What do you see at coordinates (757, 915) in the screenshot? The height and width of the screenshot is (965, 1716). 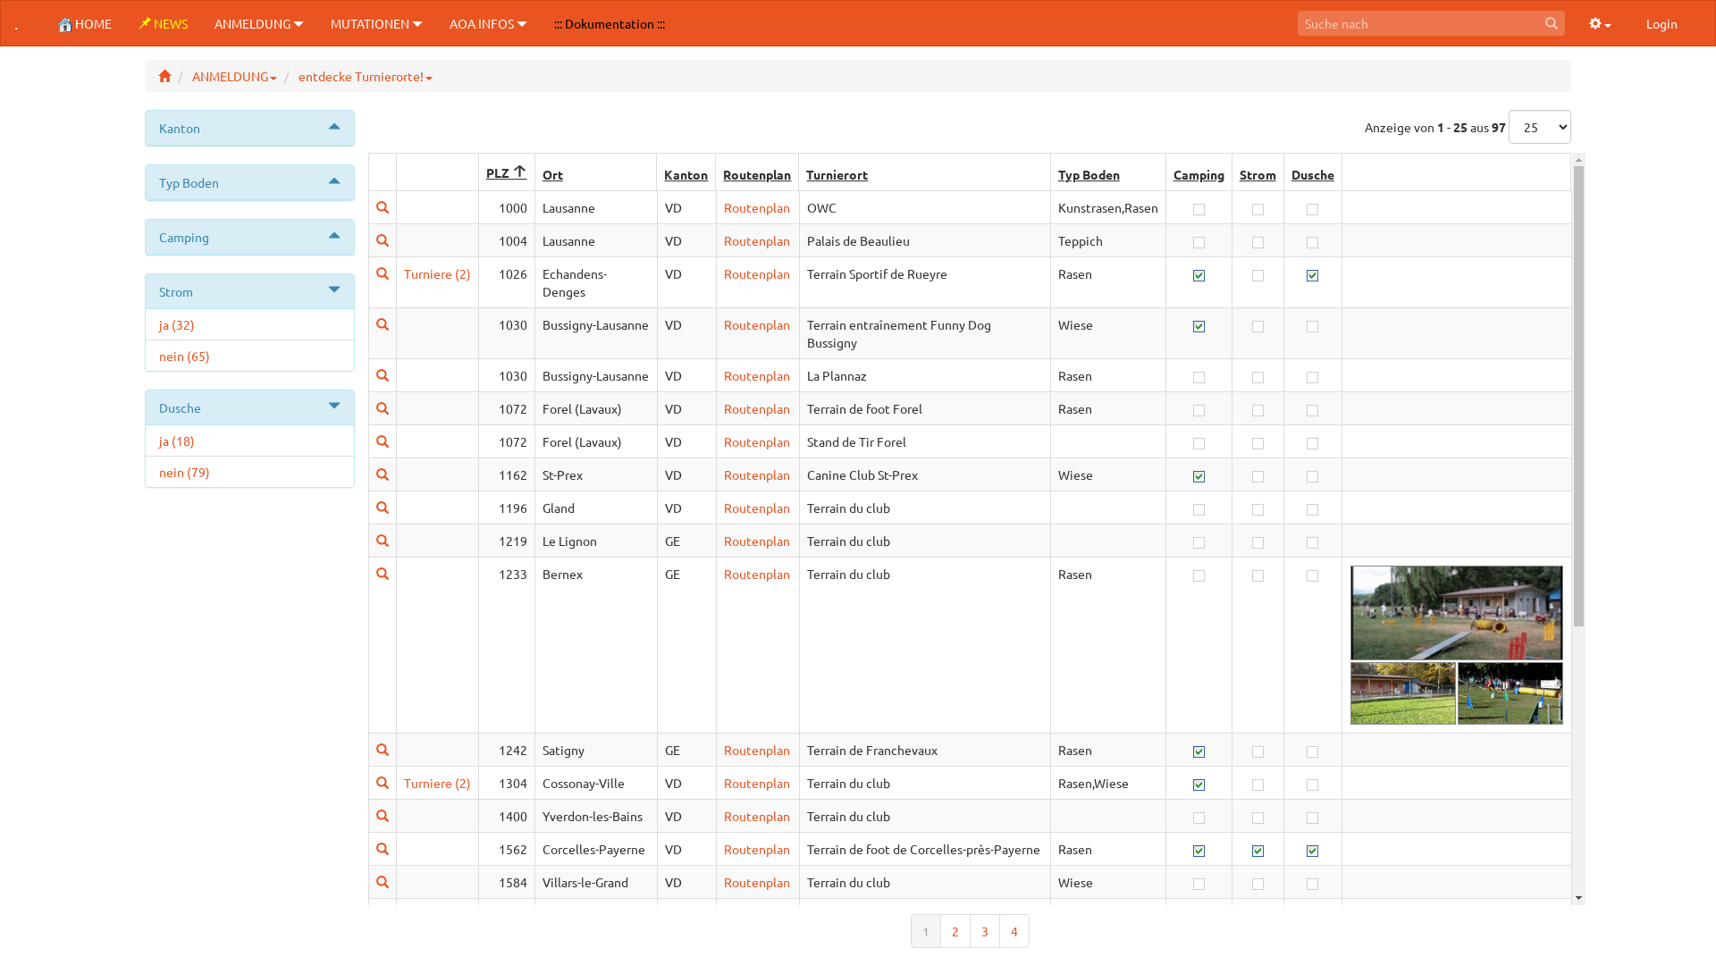 I see `Routenplan` at bounding box center [757, 915].